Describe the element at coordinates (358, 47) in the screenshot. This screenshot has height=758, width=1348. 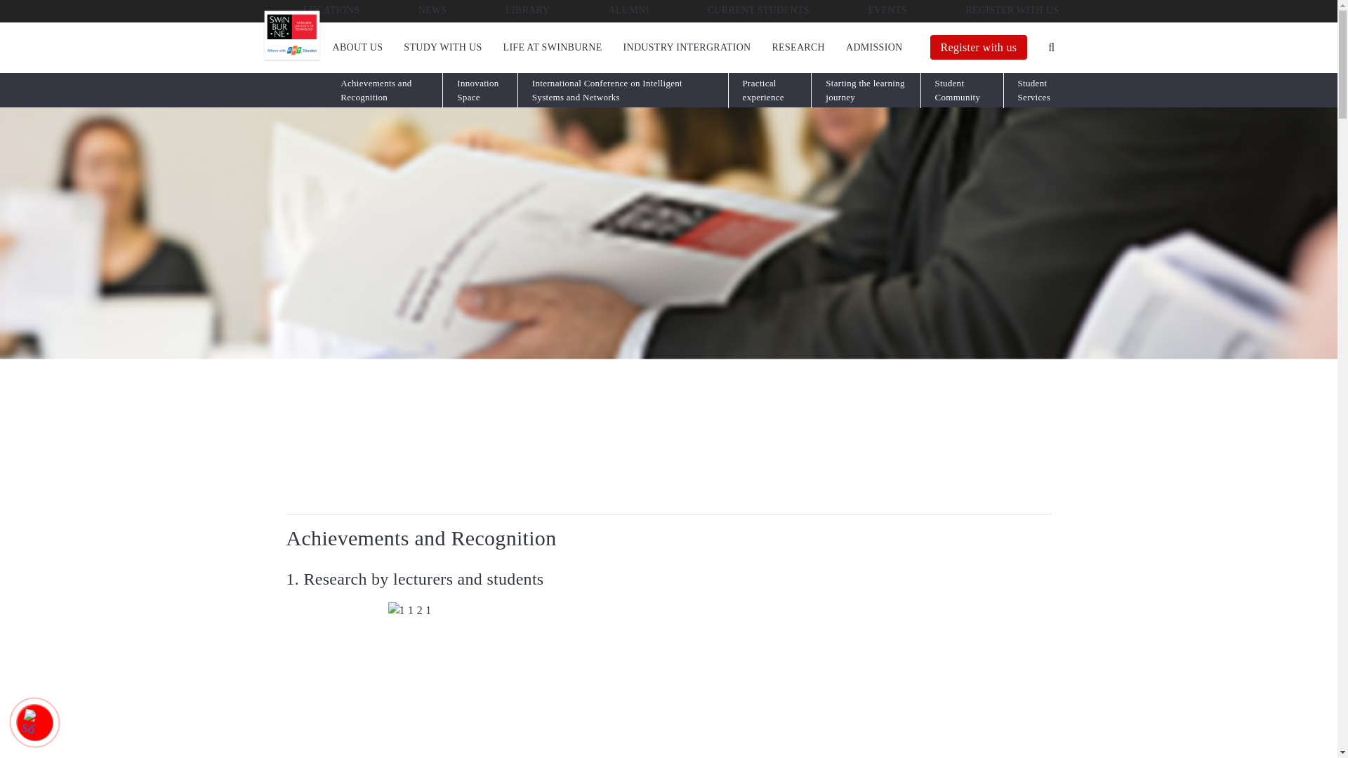
I see `ABOUT US` at that location.